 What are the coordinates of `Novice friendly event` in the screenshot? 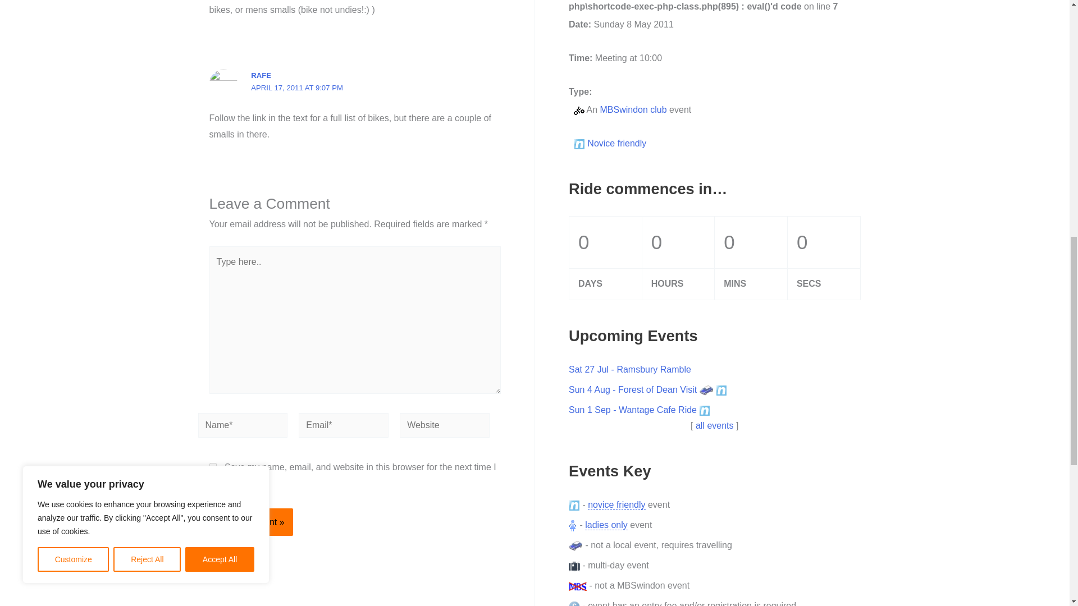 It's located at (721, 391).